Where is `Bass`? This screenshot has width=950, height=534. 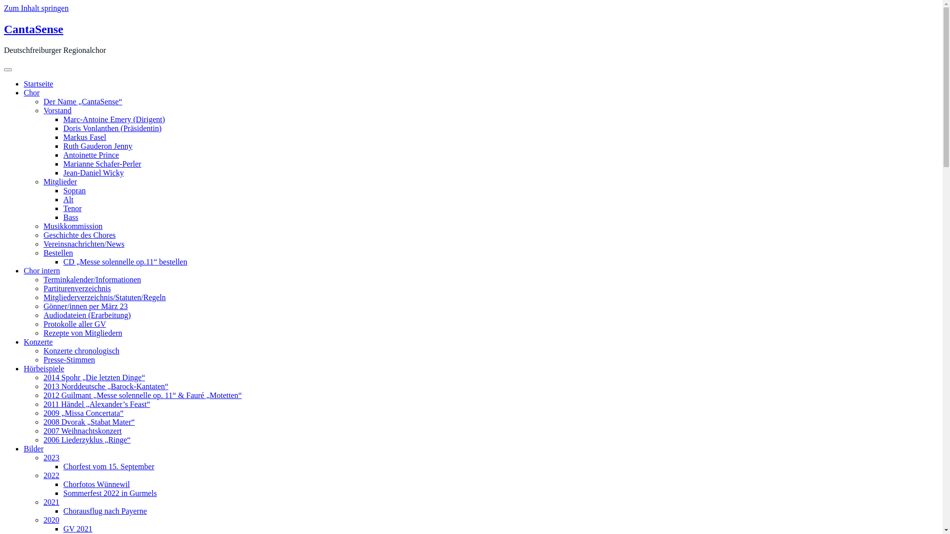 Bass is located at coordinates (71, 218).